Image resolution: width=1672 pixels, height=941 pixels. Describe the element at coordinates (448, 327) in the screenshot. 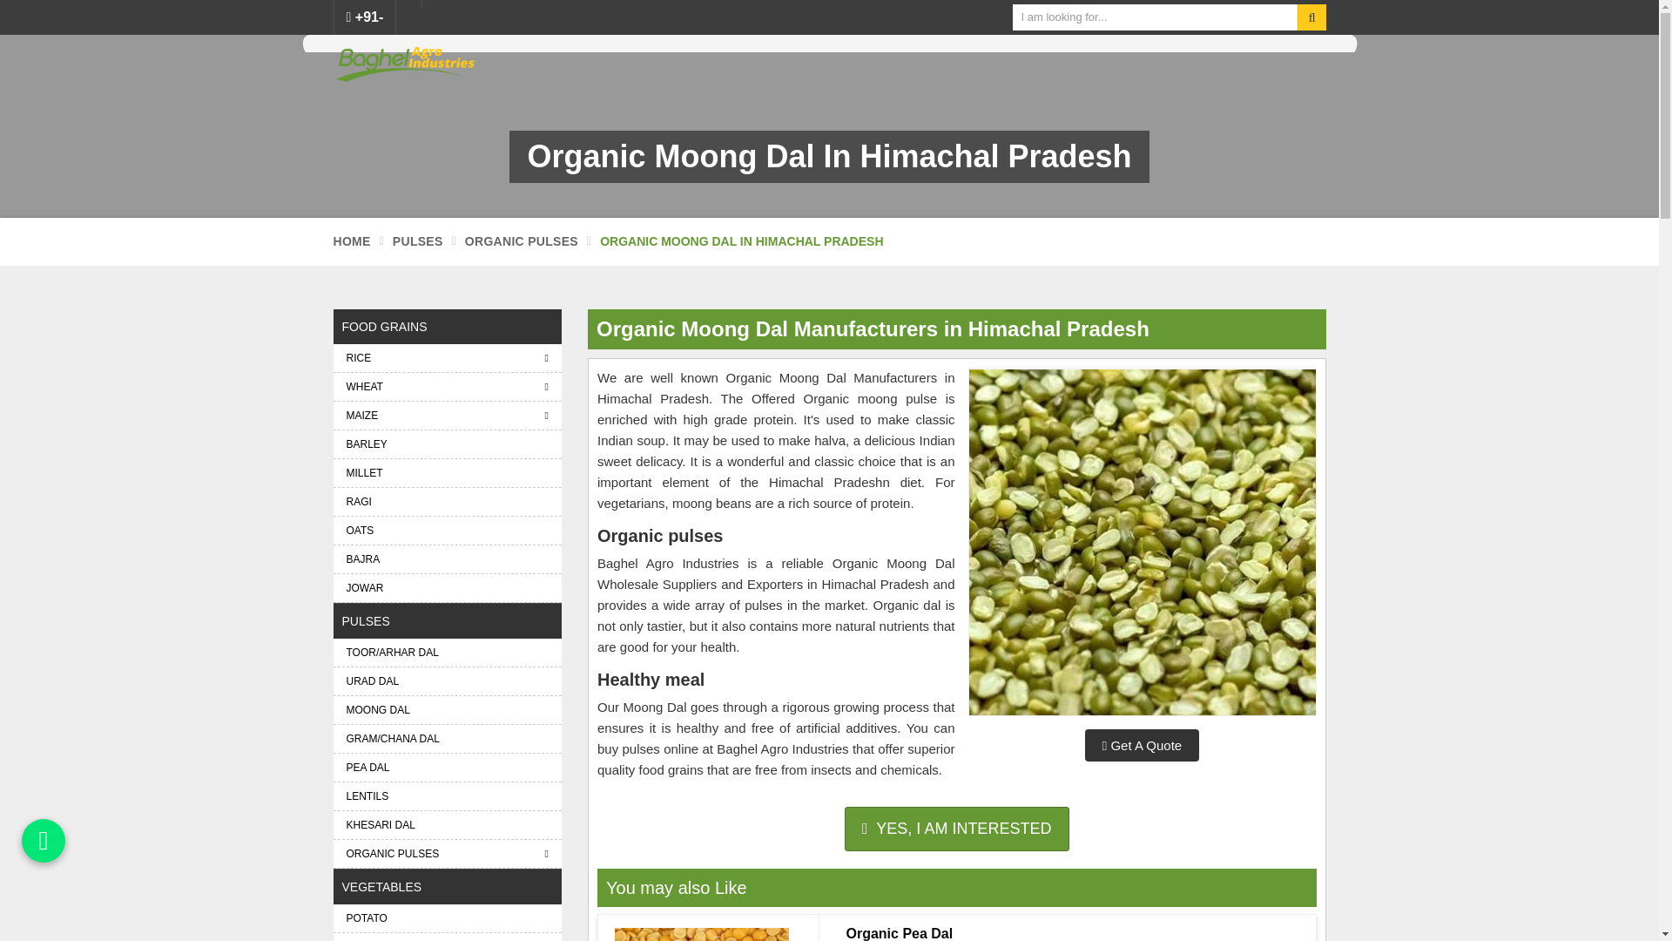

I see `FOOD GRAINS` at that location.